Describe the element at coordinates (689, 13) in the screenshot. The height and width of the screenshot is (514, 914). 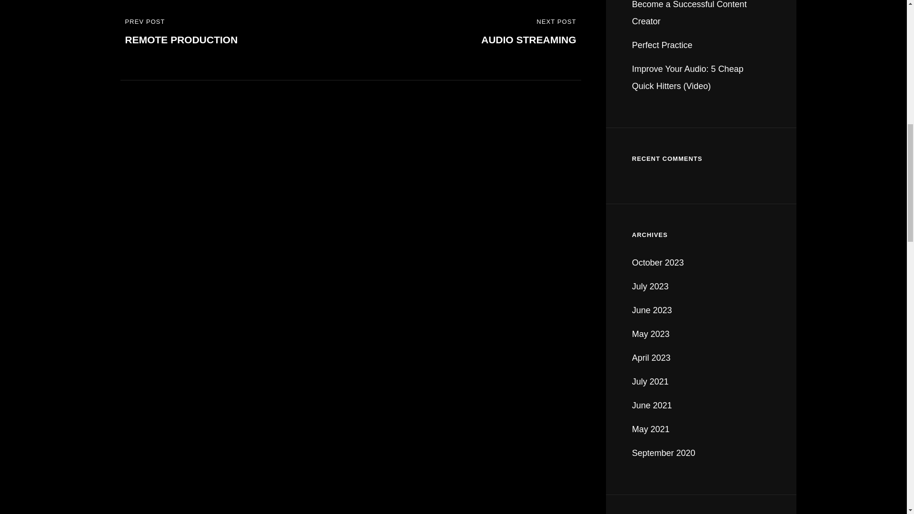
I see `Become a Successful Content Creator` at that location.